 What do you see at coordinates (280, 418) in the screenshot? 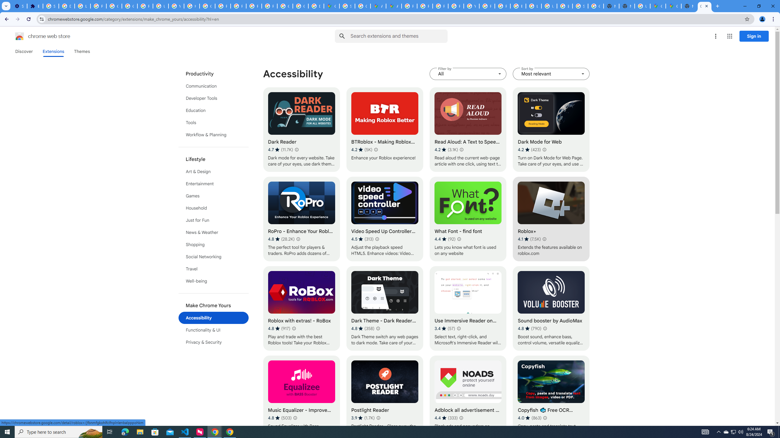
I see `Average rating 4.8 out of 5 stars. 503 ratings.` at bounding box center [280, 418].